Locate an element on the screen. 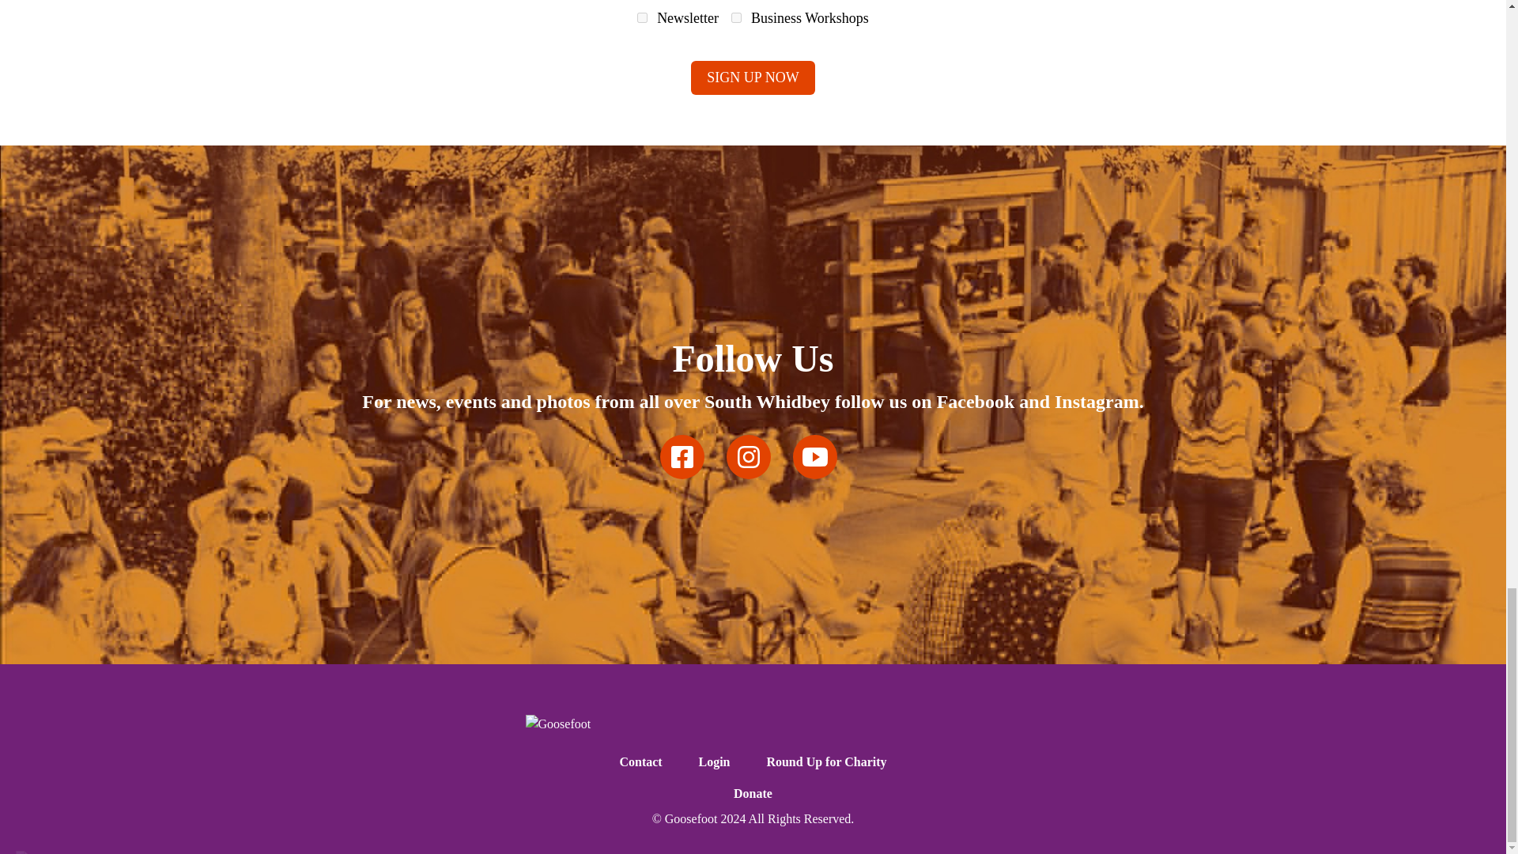 This screenshot has width=1518, height=854. Newsletter is located at coordinates (642, 17).